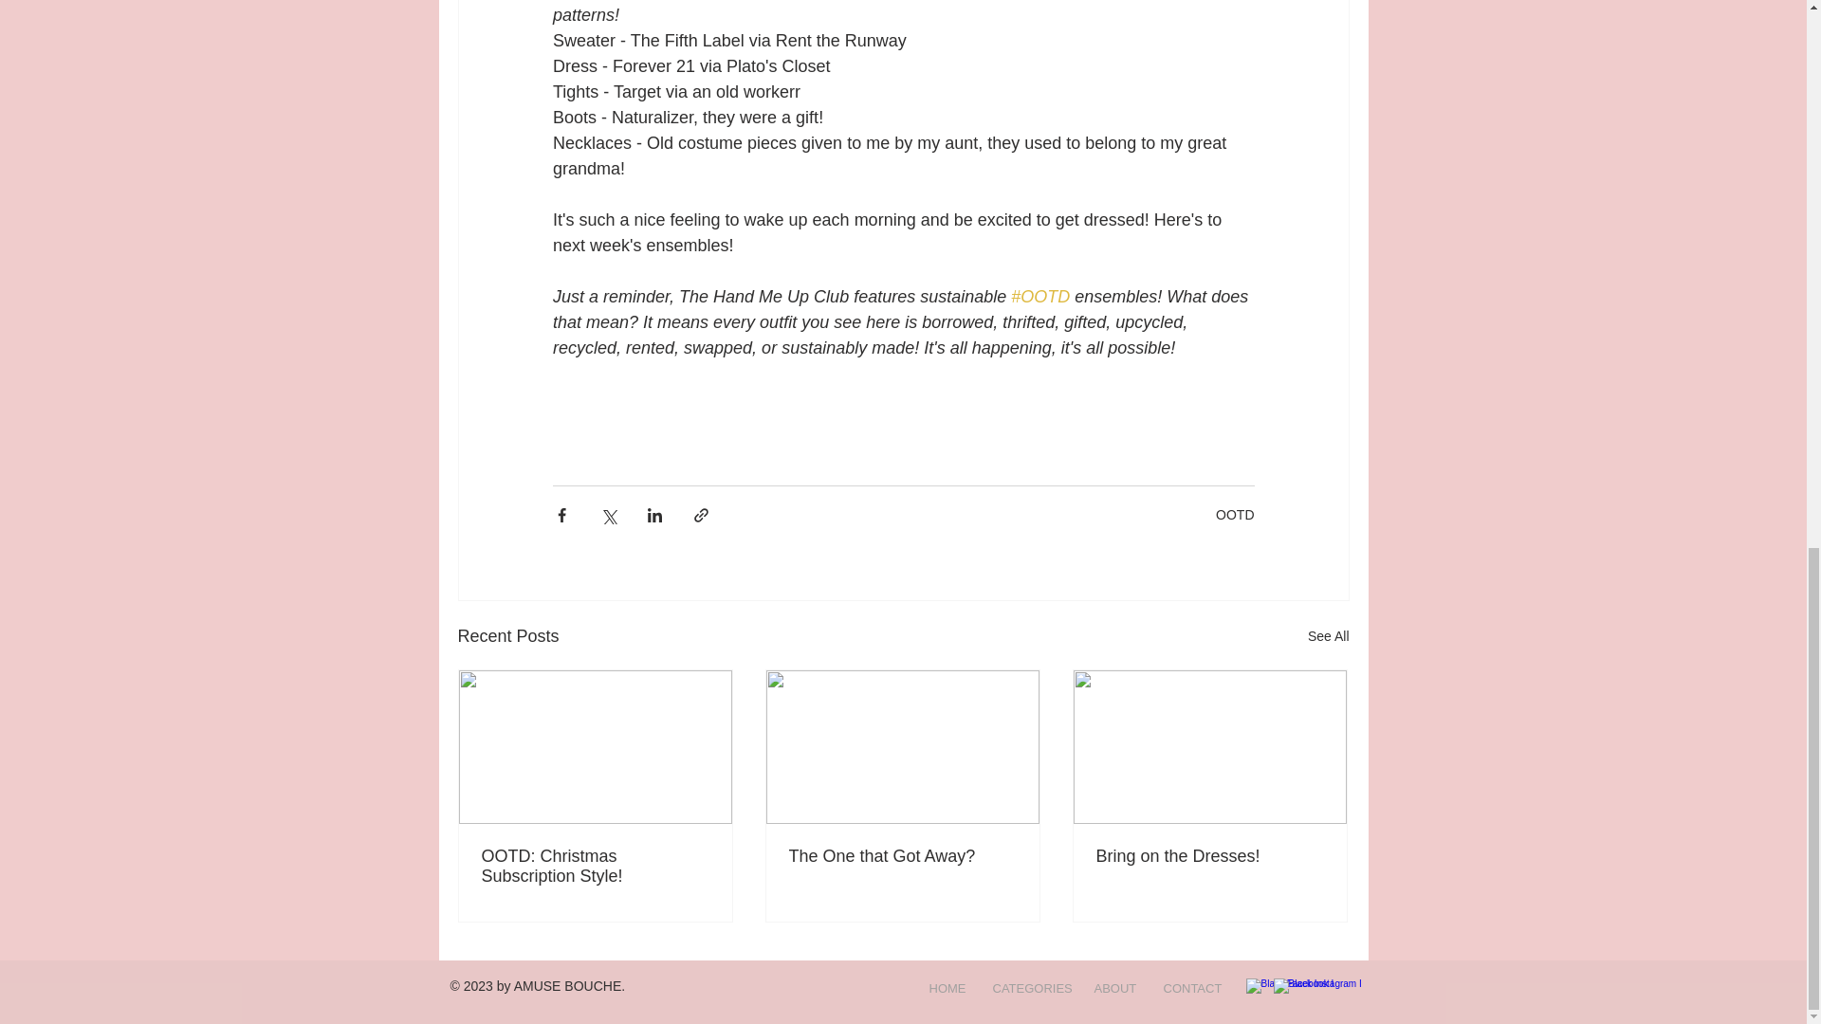 The width and height of the screenshot is (1821, 1024). What do you see at coordinates (902, 856) in the screenshot?
I see `The One that Got Away?` at bounding box center [902, 856].